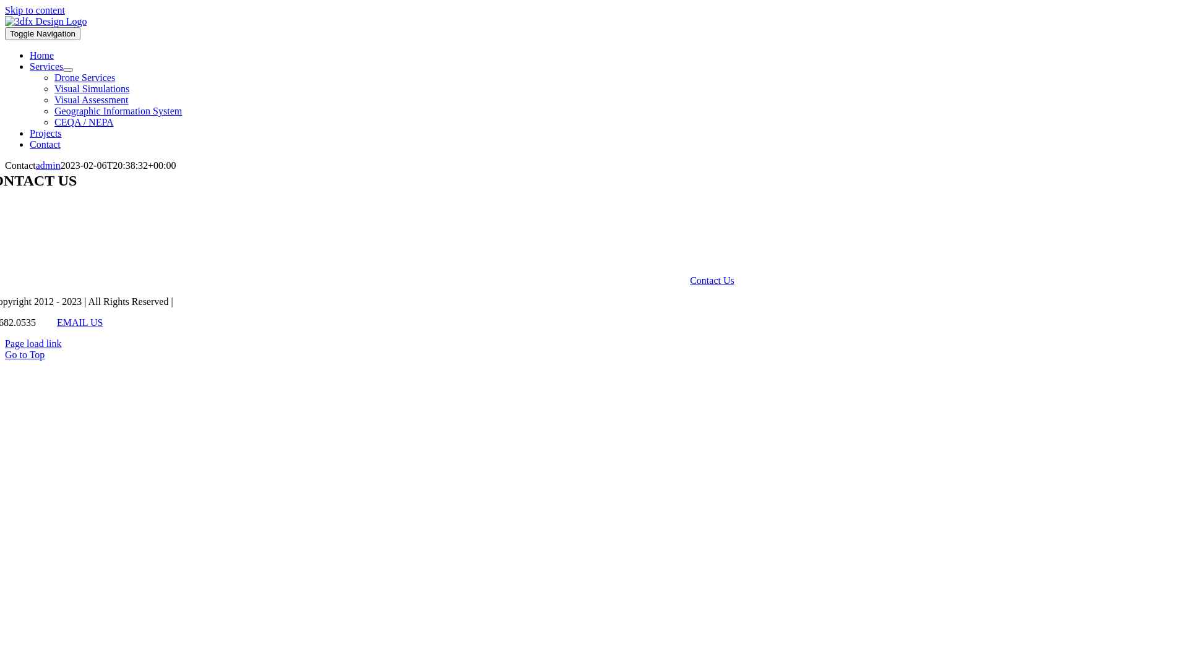  Describe the element at coordinates (80, 323) in the screenshot. I see `EMAIL US` at that location.